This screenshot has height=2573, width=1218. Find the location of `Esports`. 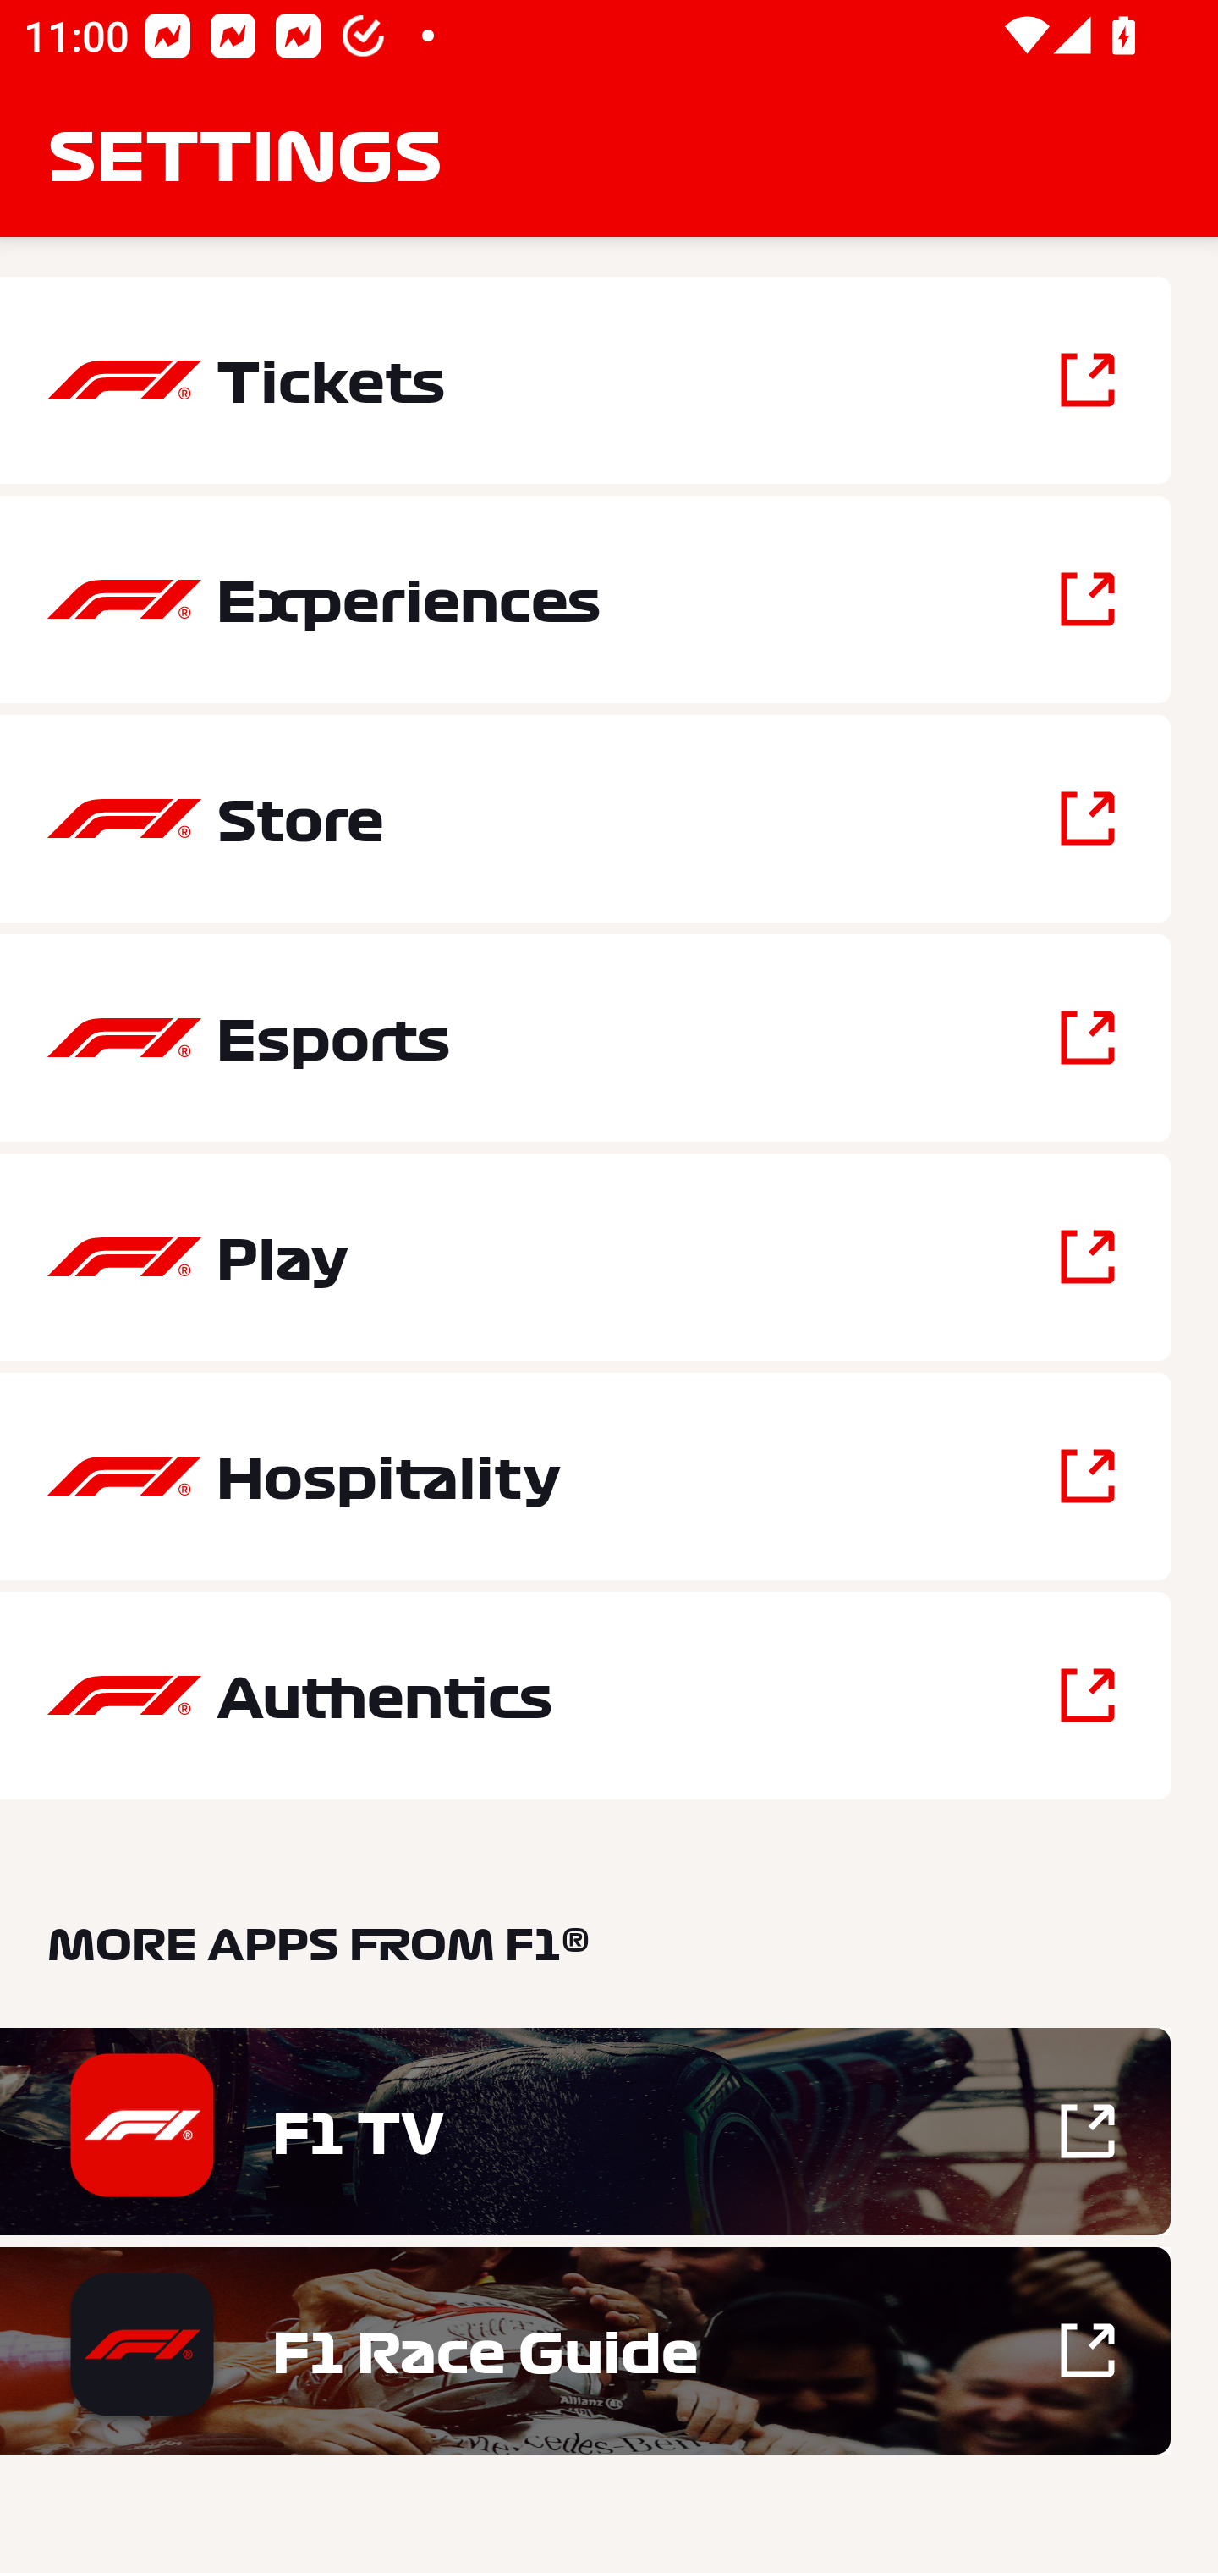

Esports is located at coordinates (585, 1038).